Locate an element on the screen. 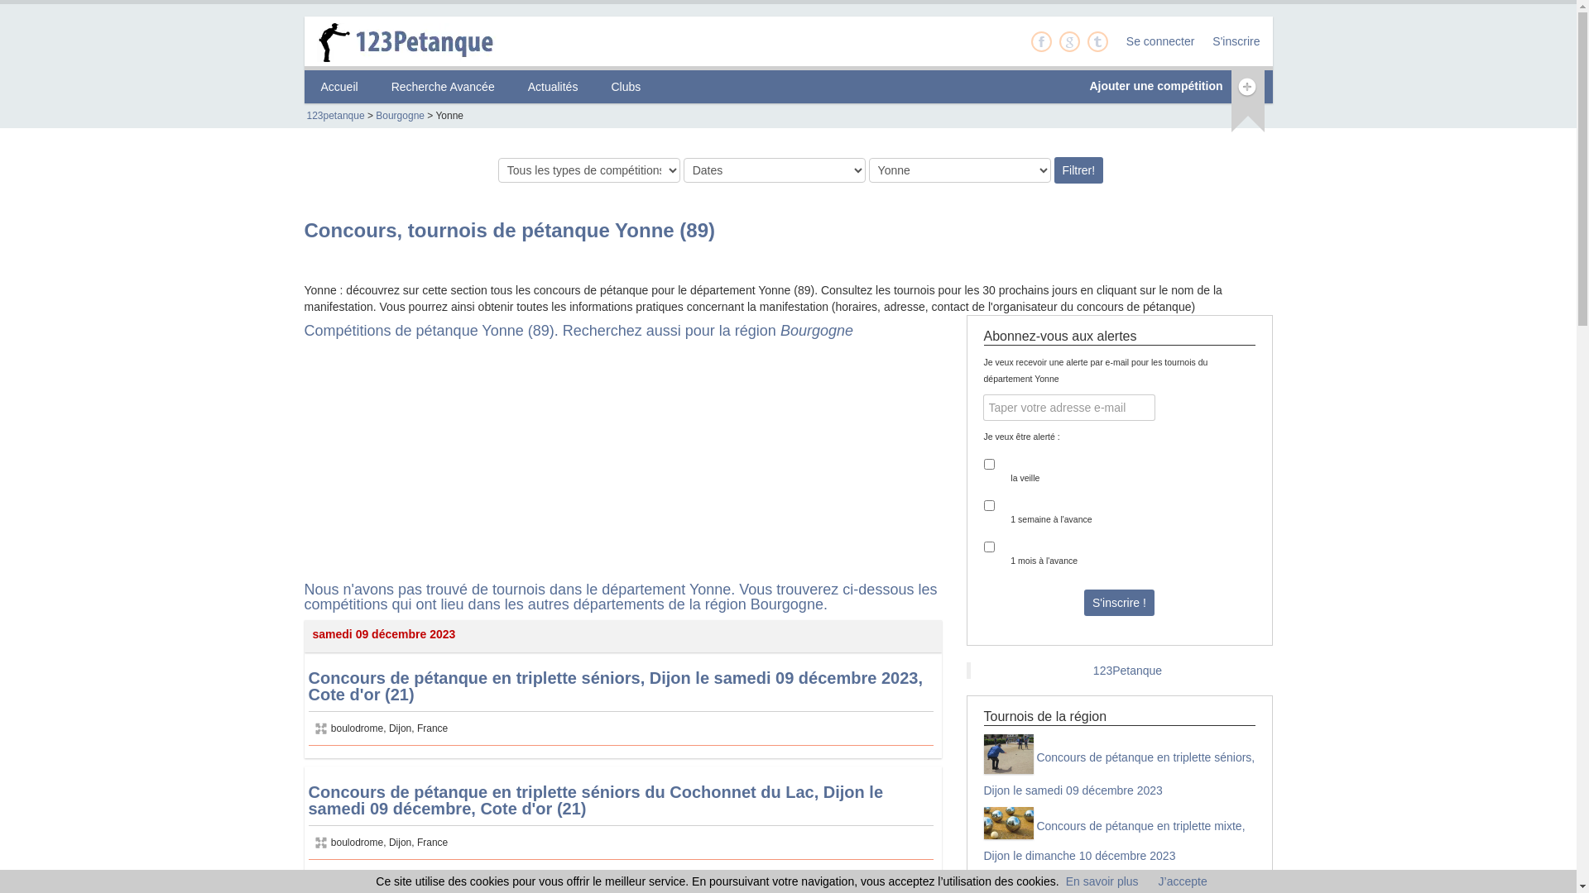  Bourgogne is located at coordinates (817, 331).